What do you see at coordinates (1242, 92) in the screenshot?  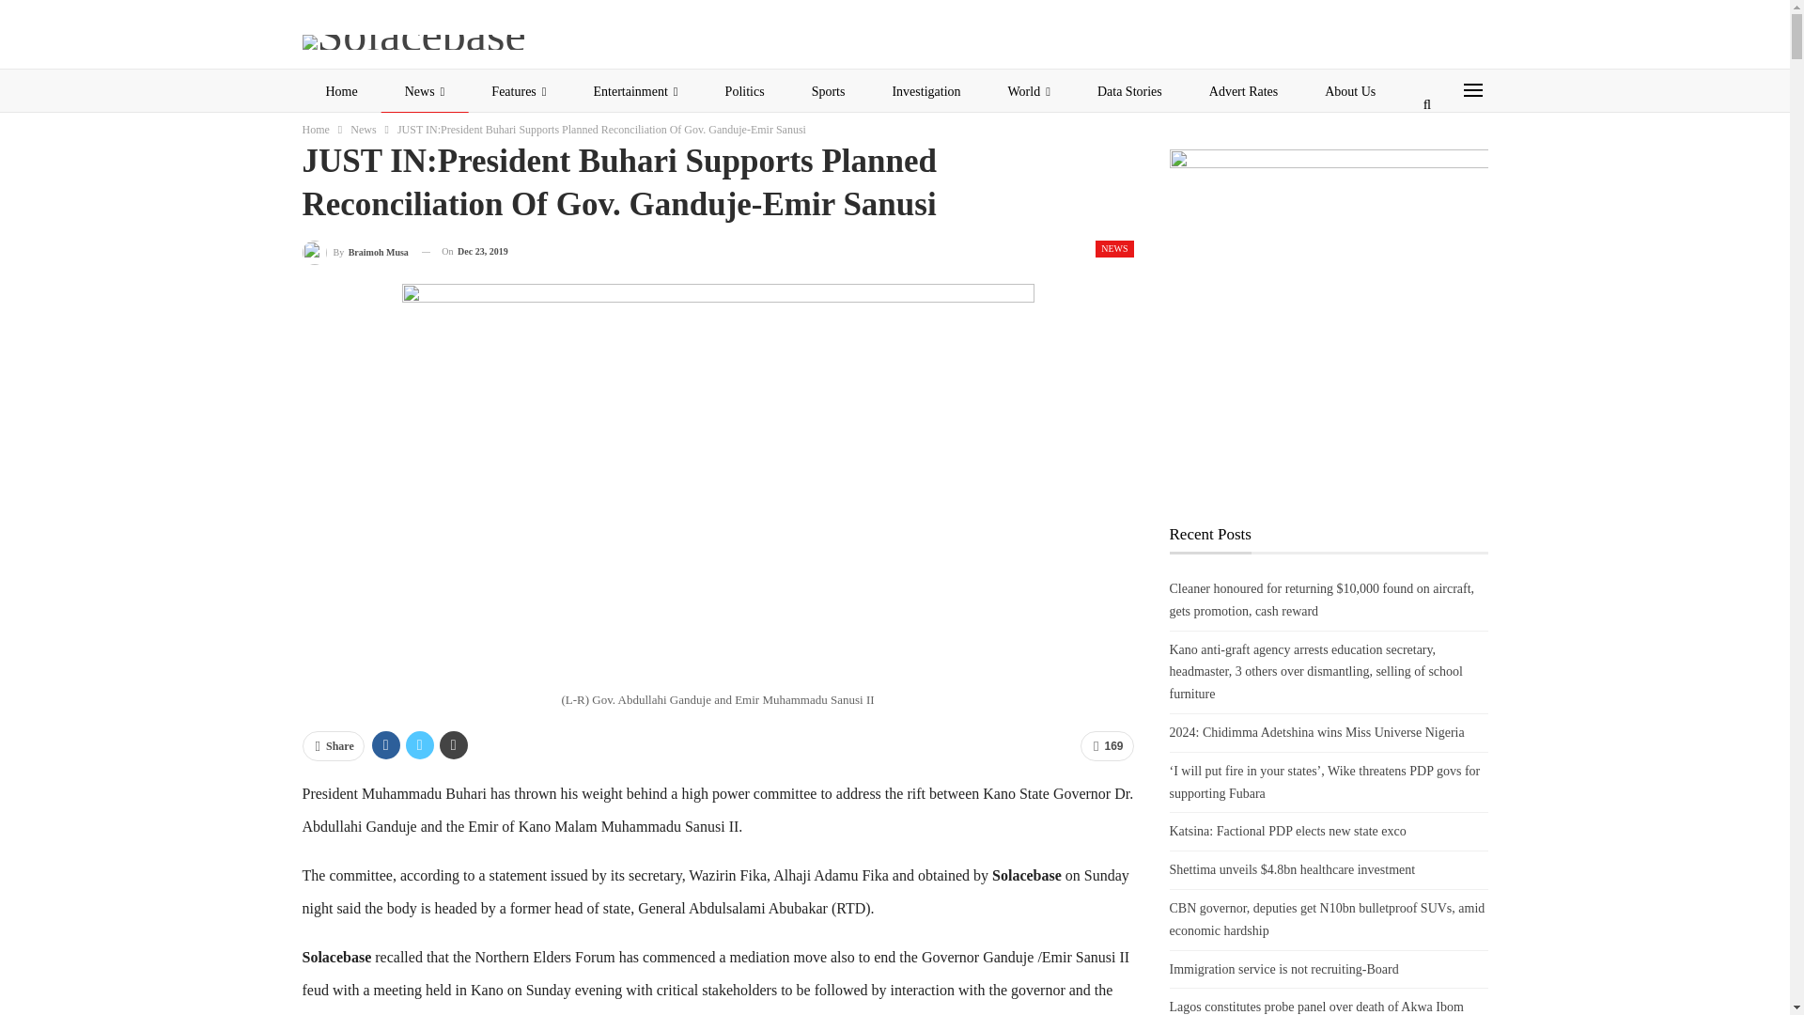 I see `Advert Rates` at bounding box center [1242, 92].